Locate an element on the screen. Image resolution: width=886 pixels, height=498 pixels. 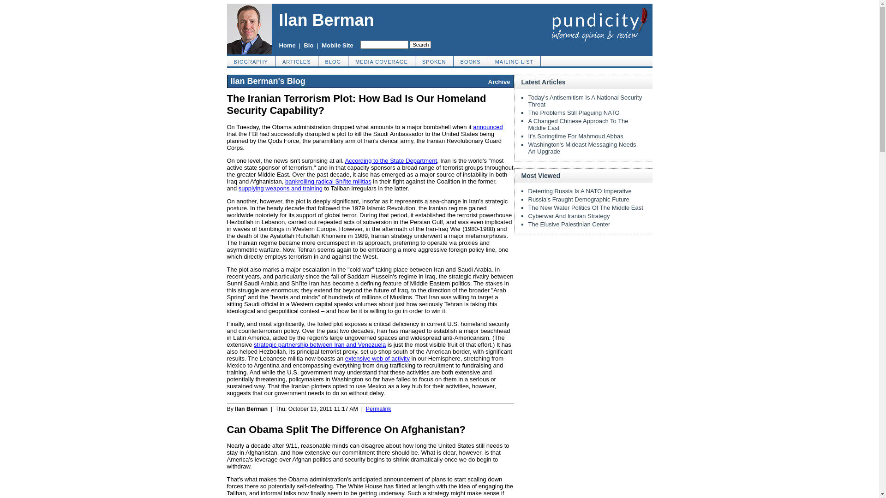
Can Obama Split The Difference On Afghanistan? is located at coordinates (346, 429).